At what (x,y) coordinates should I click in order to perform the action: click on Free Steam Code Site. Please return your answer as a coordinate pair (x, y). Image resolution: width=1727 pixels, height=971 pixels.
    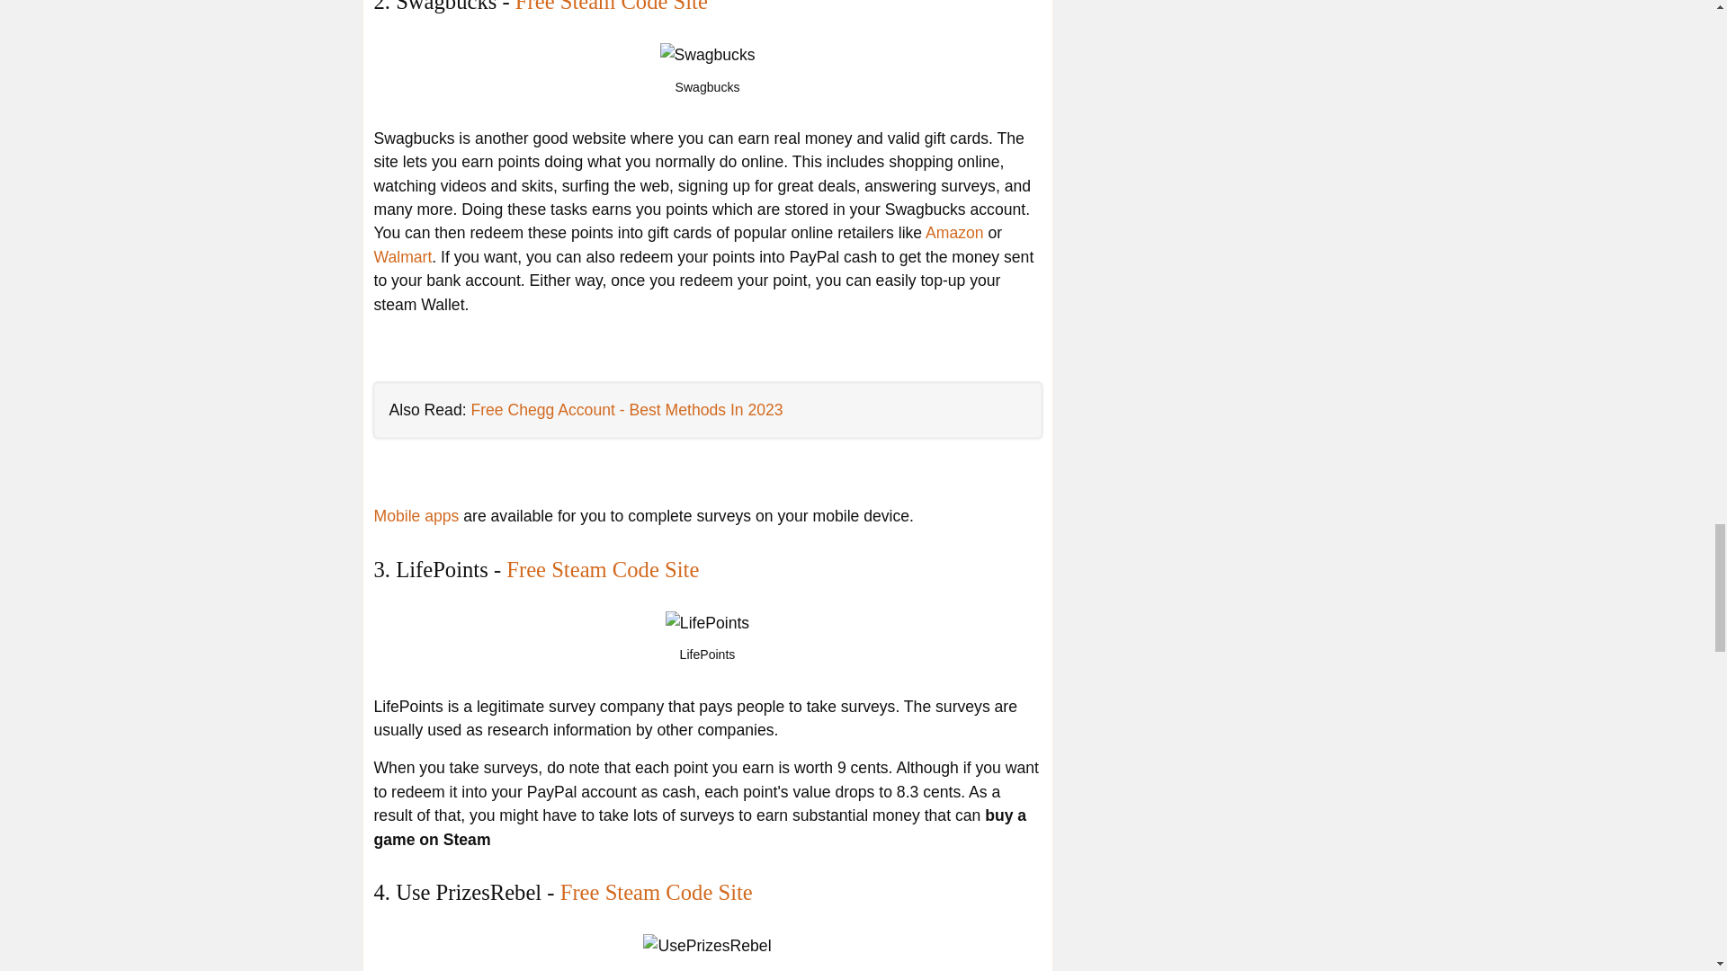
    Looking at the image, I should click on (612, 7).